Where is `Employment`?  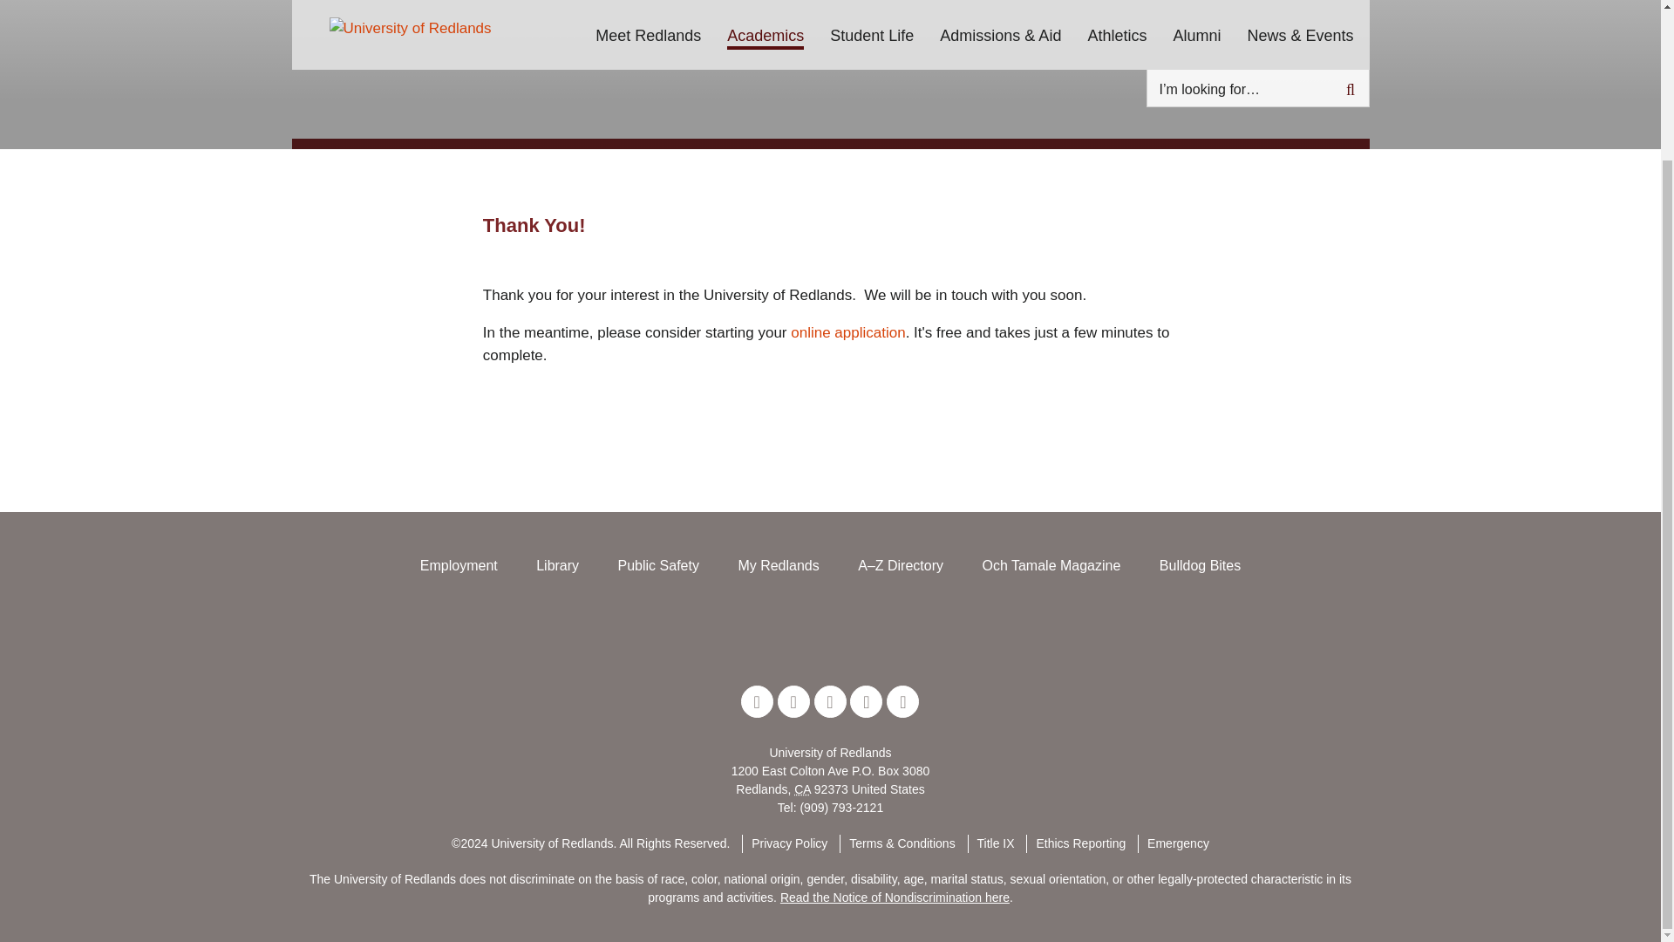
Employment is located at coordinates (459, 565).